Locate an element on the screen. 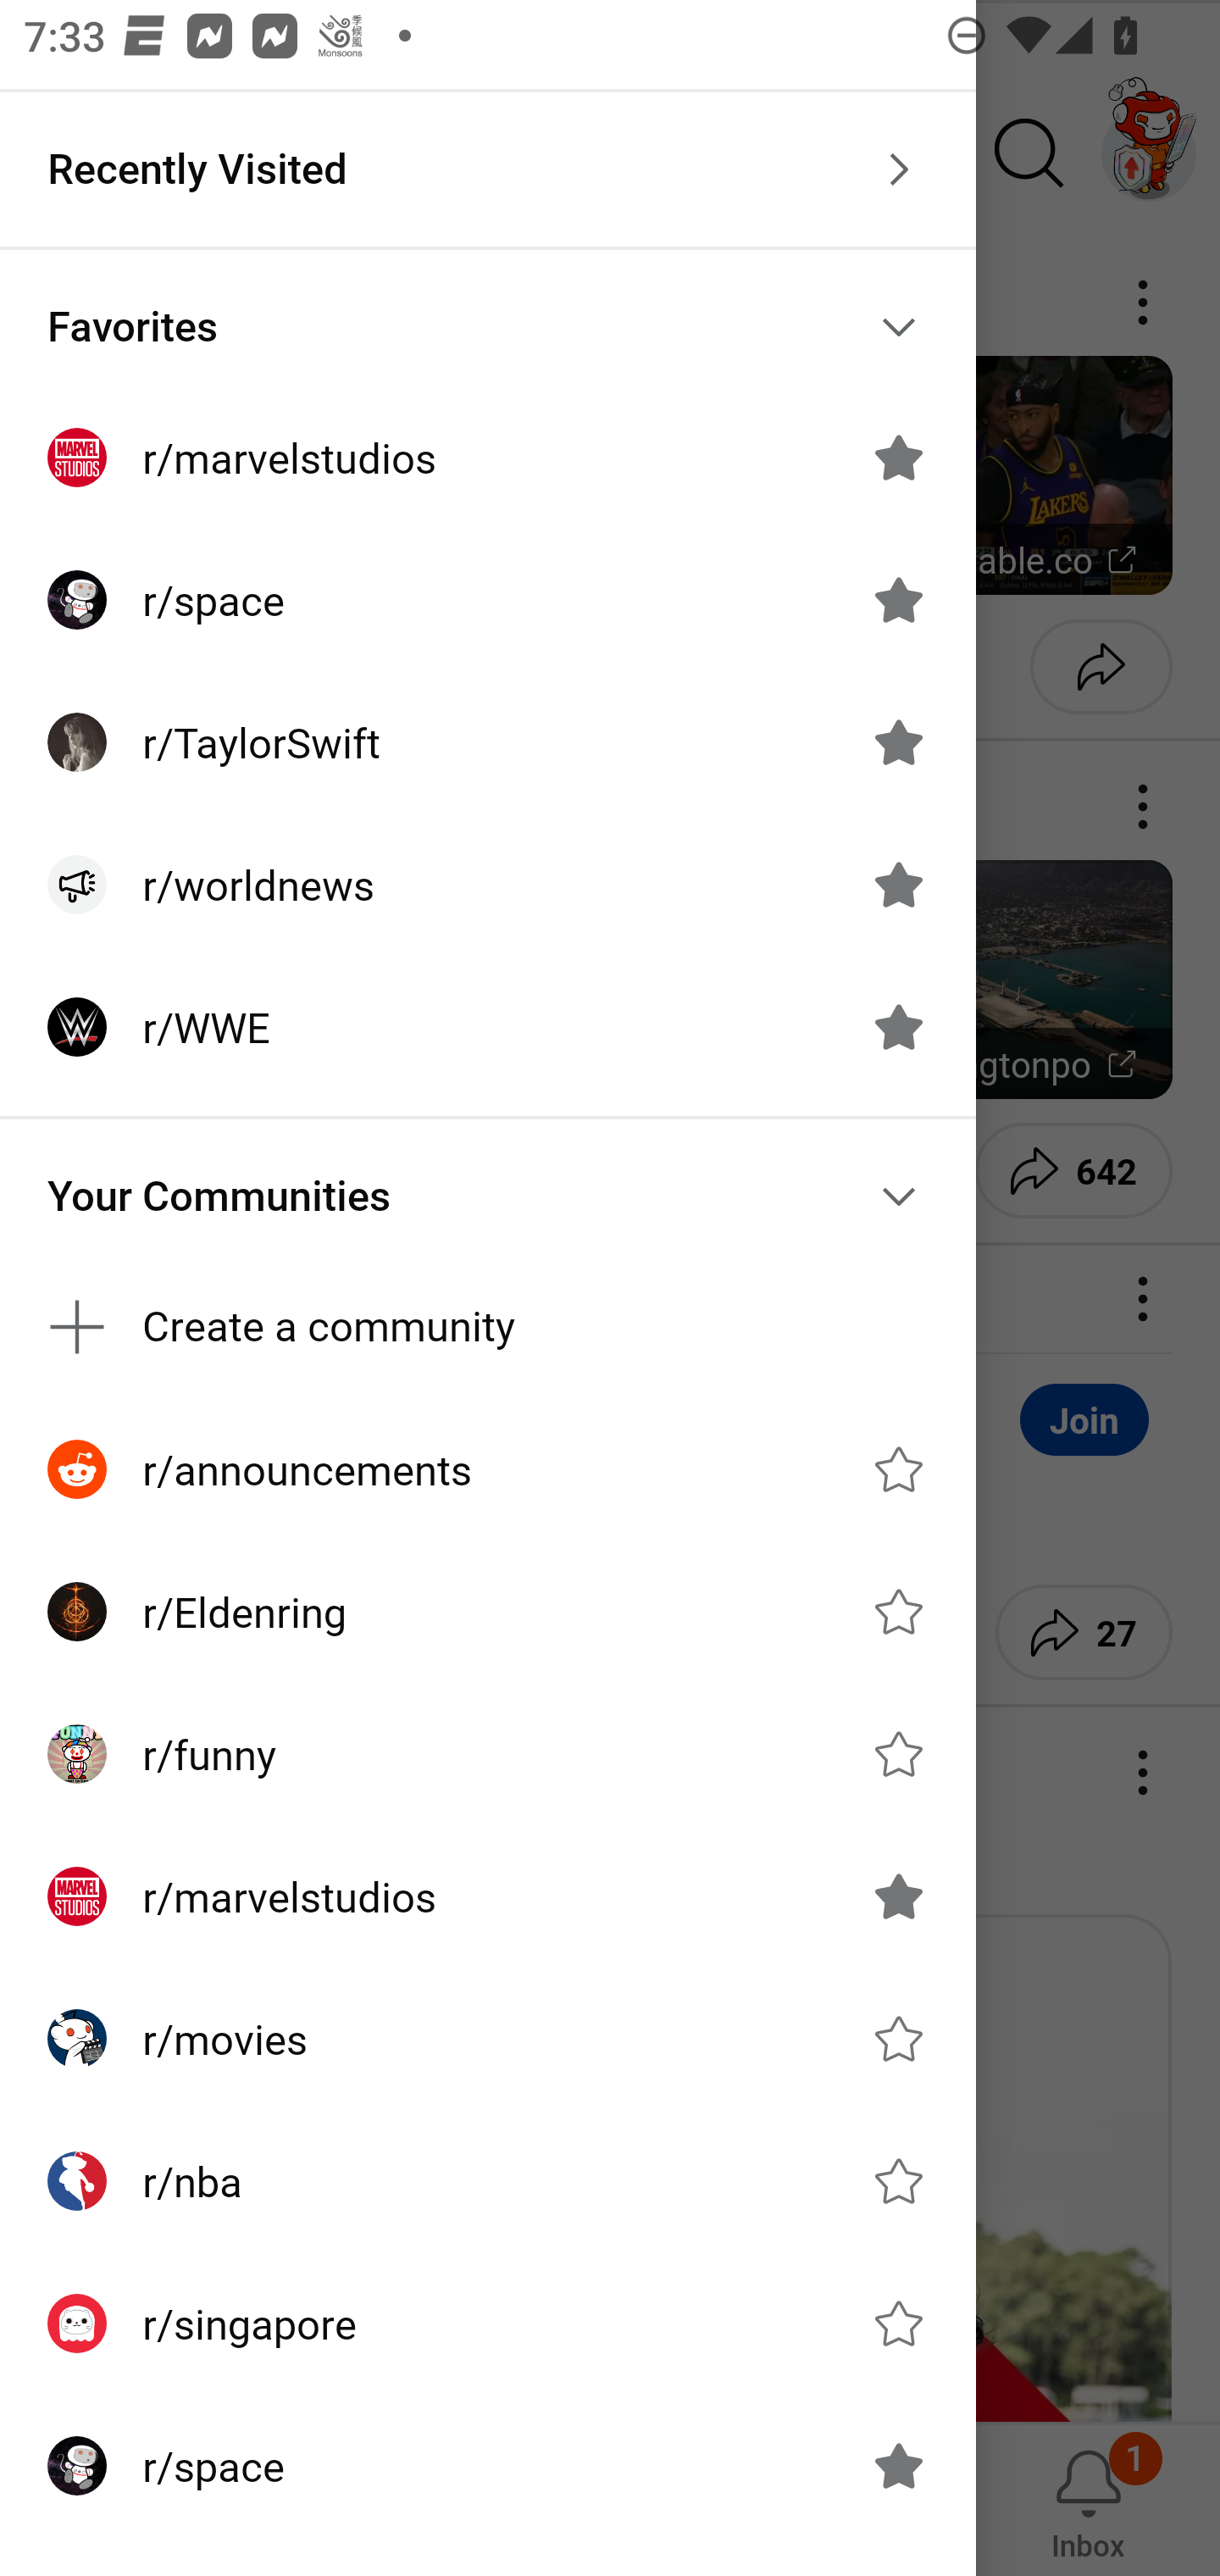 This screenshot has width=1220, height=2576. Favorites is located at coordinates (488, 327).